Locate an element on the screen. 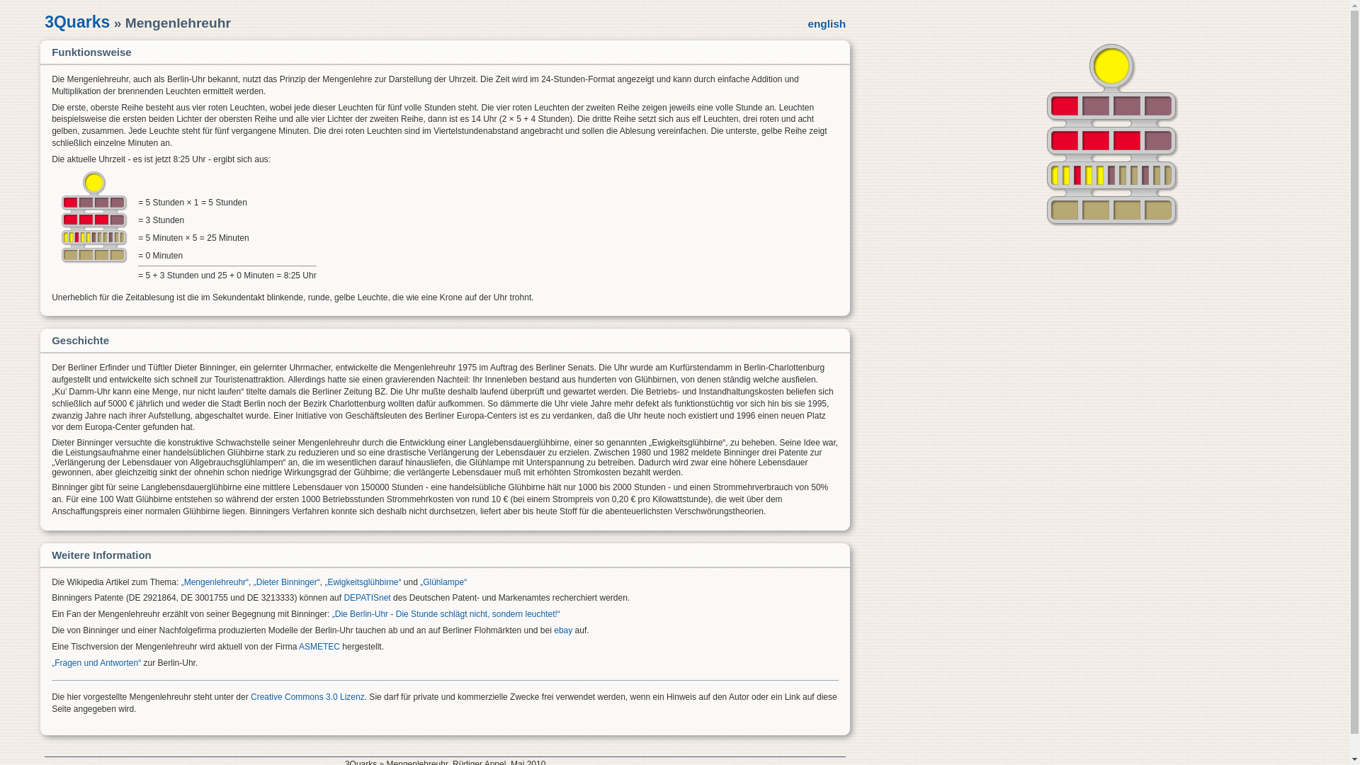 This screenshot has height=765, width=1360. ebay is located at coordinates (563, 630).